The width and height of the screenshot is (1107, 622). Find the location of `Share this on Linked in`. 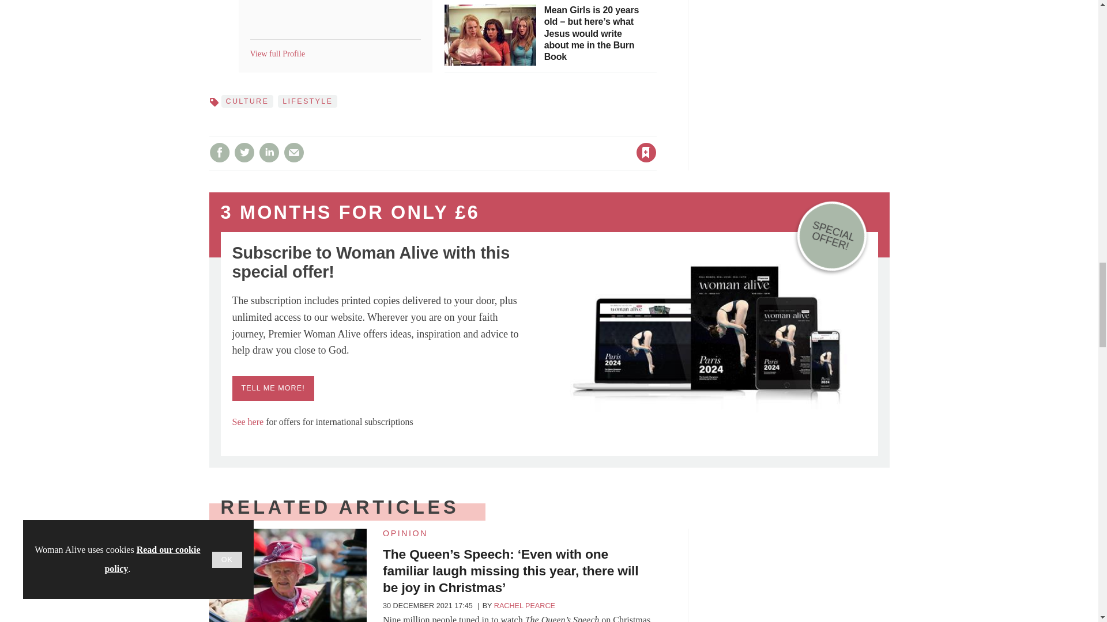

Share this on Linked in is located at coordinates (268, 152).